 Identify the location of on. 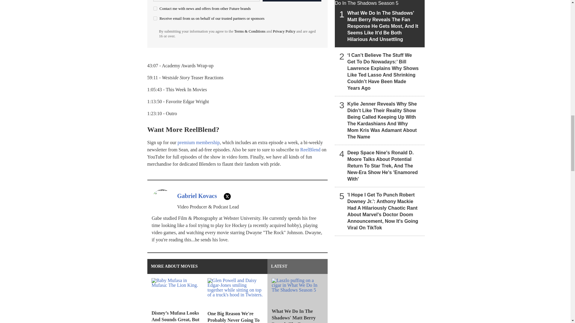
(155, 19).